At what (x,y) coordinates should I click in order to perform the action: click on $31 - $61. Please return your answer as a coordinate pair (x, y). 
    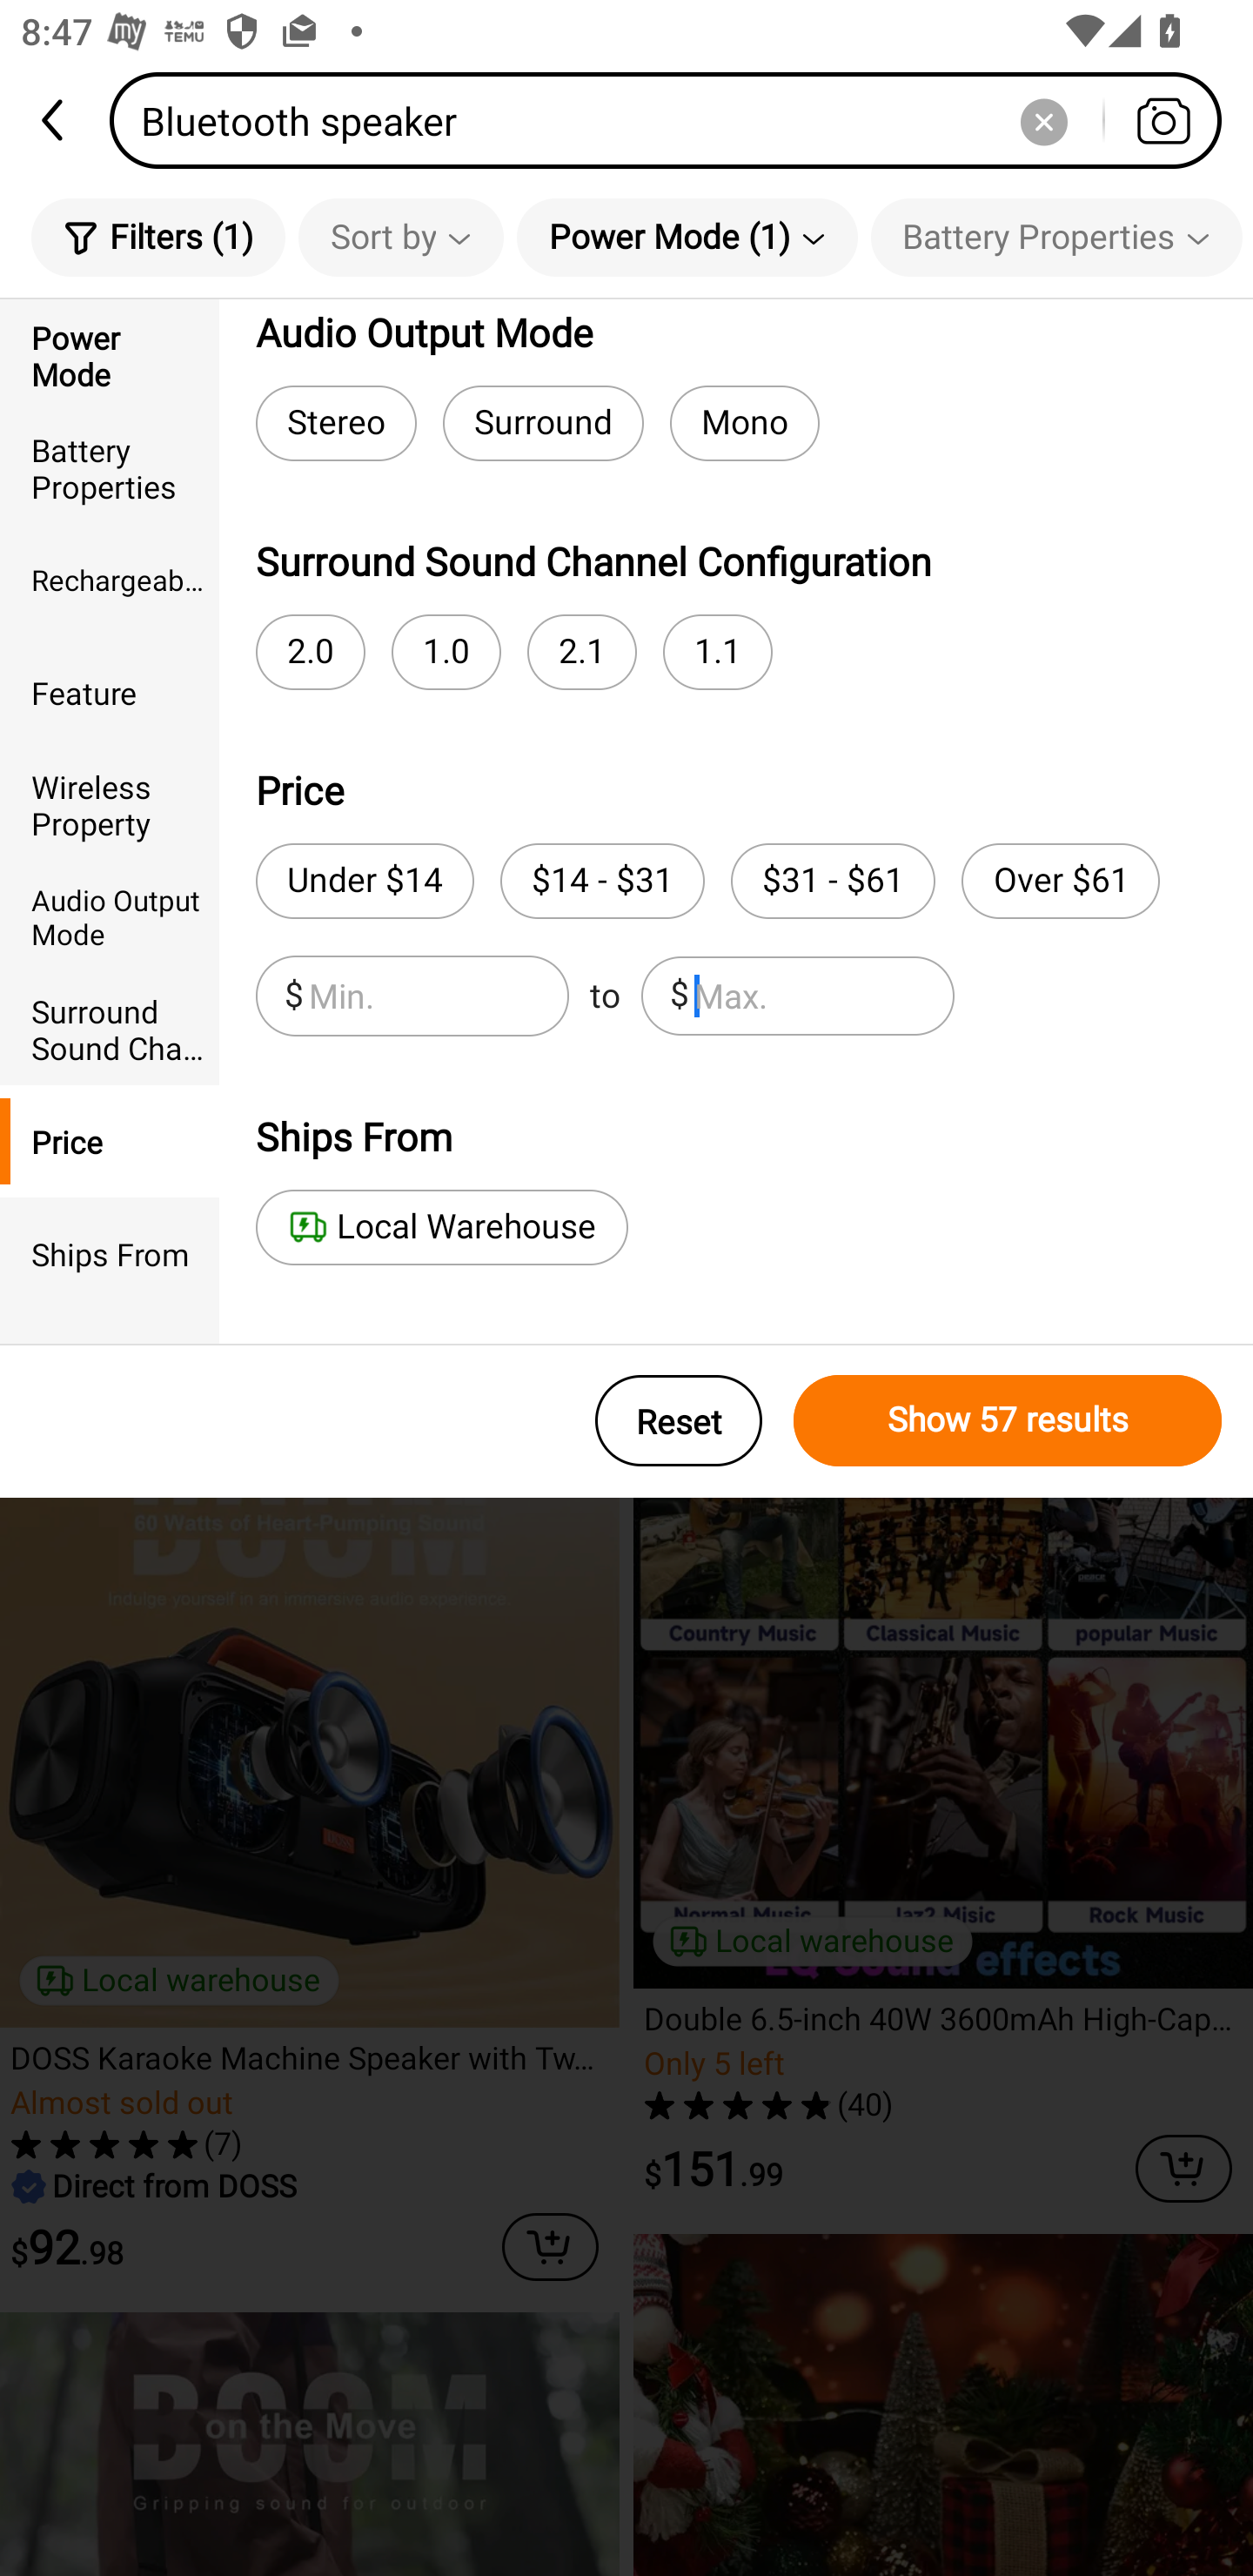
    Looking at the image, I should click on (833, 881).